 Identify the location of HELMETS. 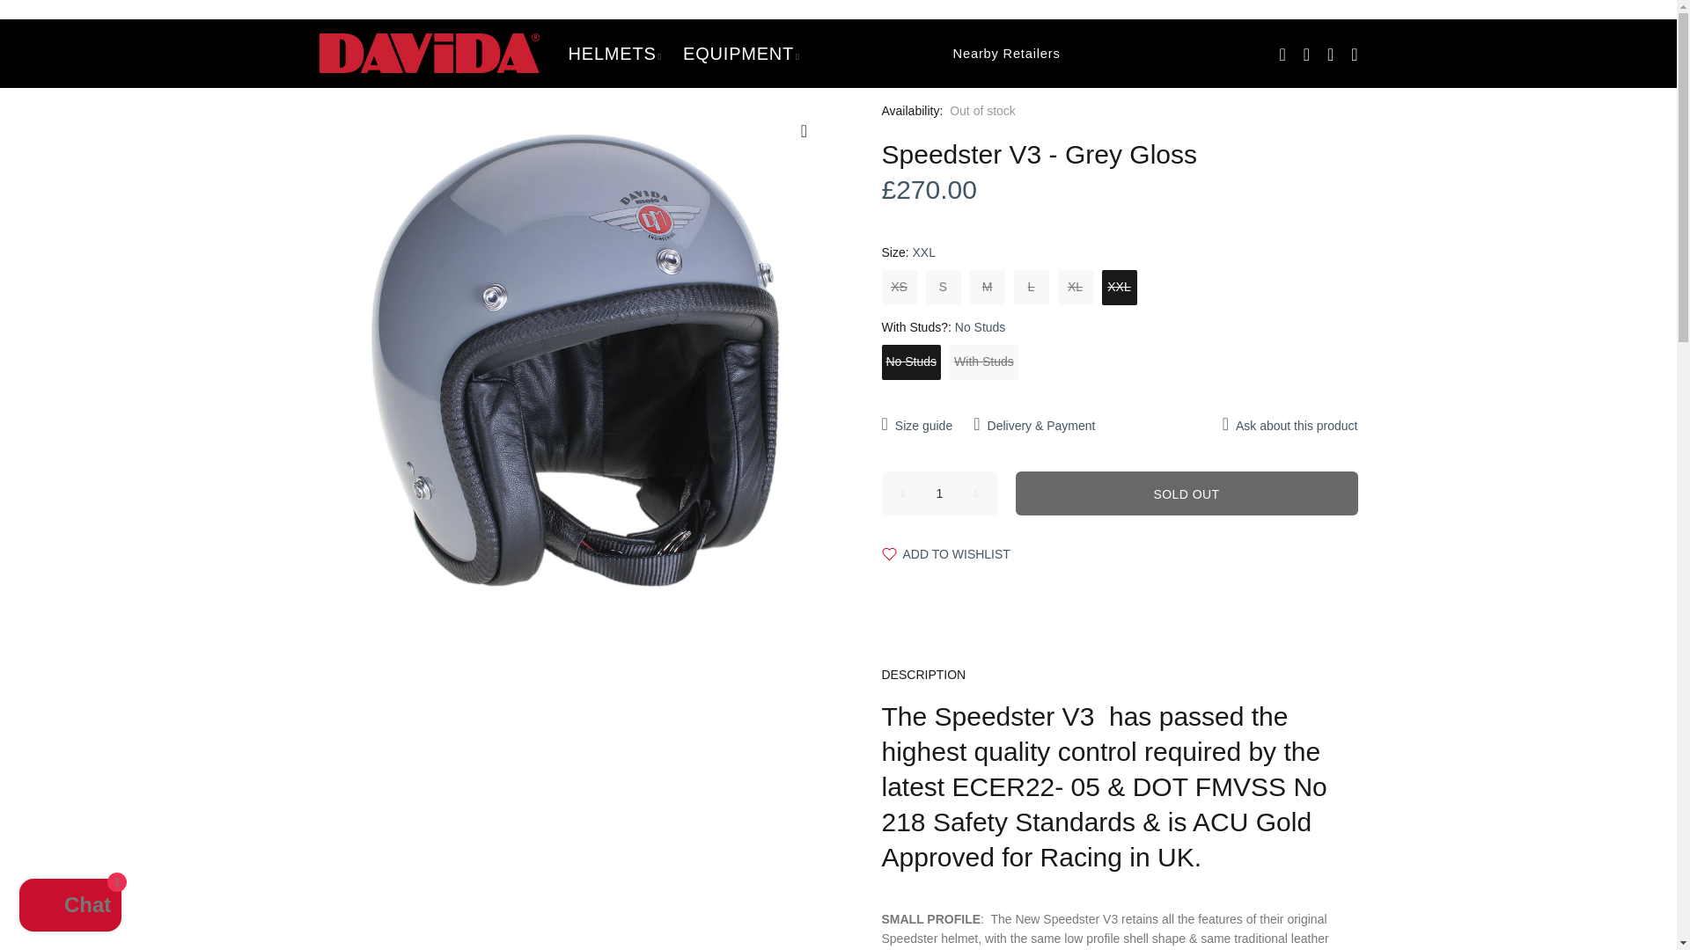
(614, 53).